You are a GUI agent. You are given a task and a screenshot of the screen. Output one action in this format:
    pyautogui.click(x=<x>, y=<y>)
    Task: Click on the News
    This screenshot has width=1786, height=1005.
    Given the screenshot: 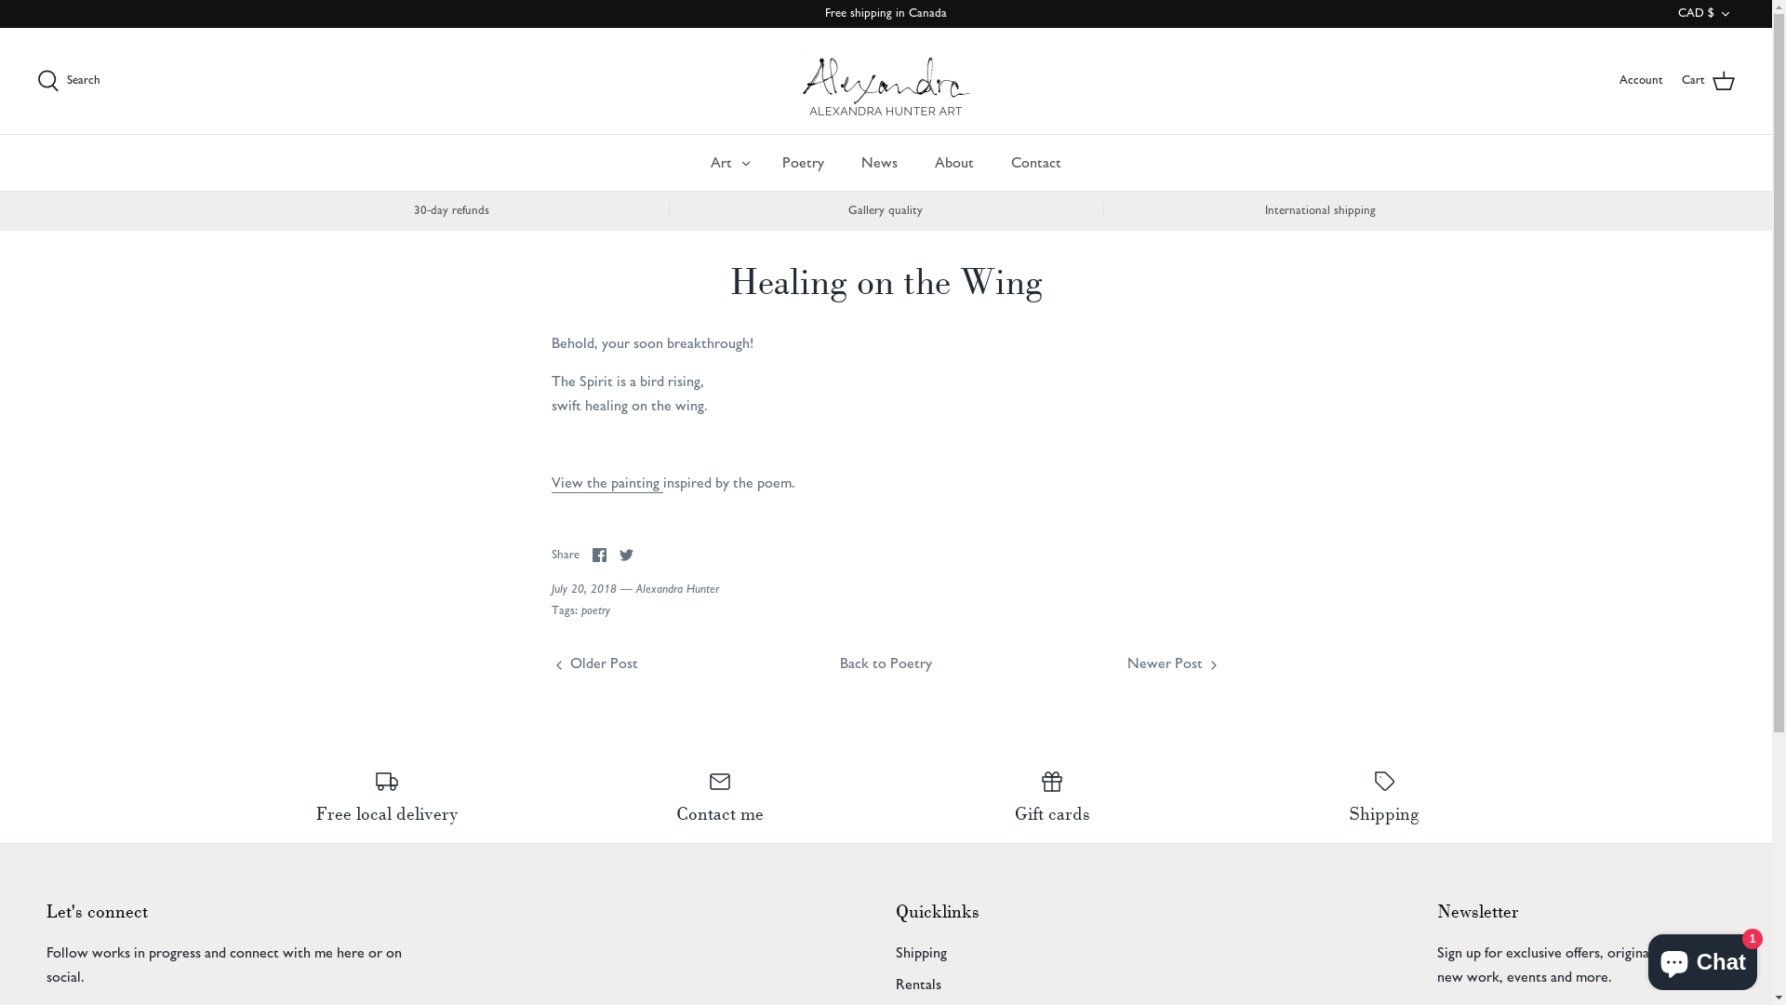 What is the action you would take?
    pyautogui.click(x=880, y=163)
    